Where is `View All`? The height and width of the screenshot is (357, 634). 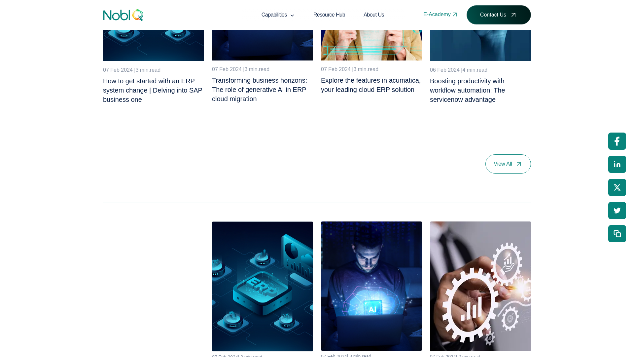 View All is located at coordinates (508, 164).